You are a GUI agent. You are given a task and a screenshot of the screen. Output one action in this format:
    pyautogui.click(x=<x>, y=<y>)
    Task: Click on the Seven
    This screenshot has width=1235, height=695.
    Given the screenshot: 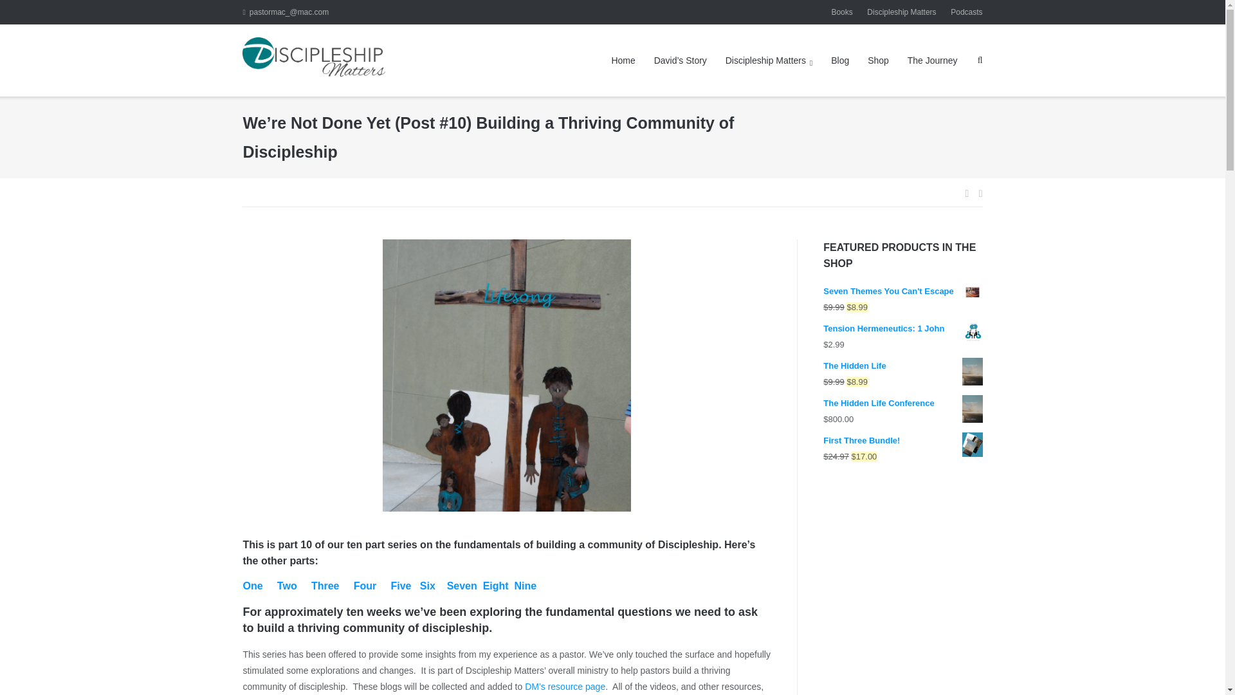 What is the action you would take?
    pyautogui.click(x=462, y=586)
    